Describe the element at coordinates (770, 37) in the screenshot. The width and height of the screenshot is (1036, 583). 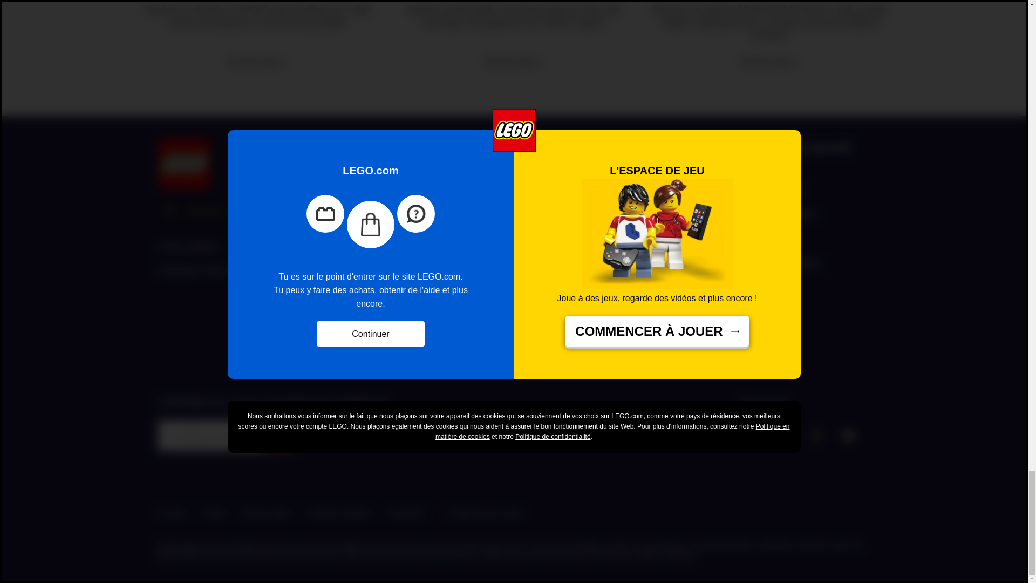
I see `Find out more` at that location.